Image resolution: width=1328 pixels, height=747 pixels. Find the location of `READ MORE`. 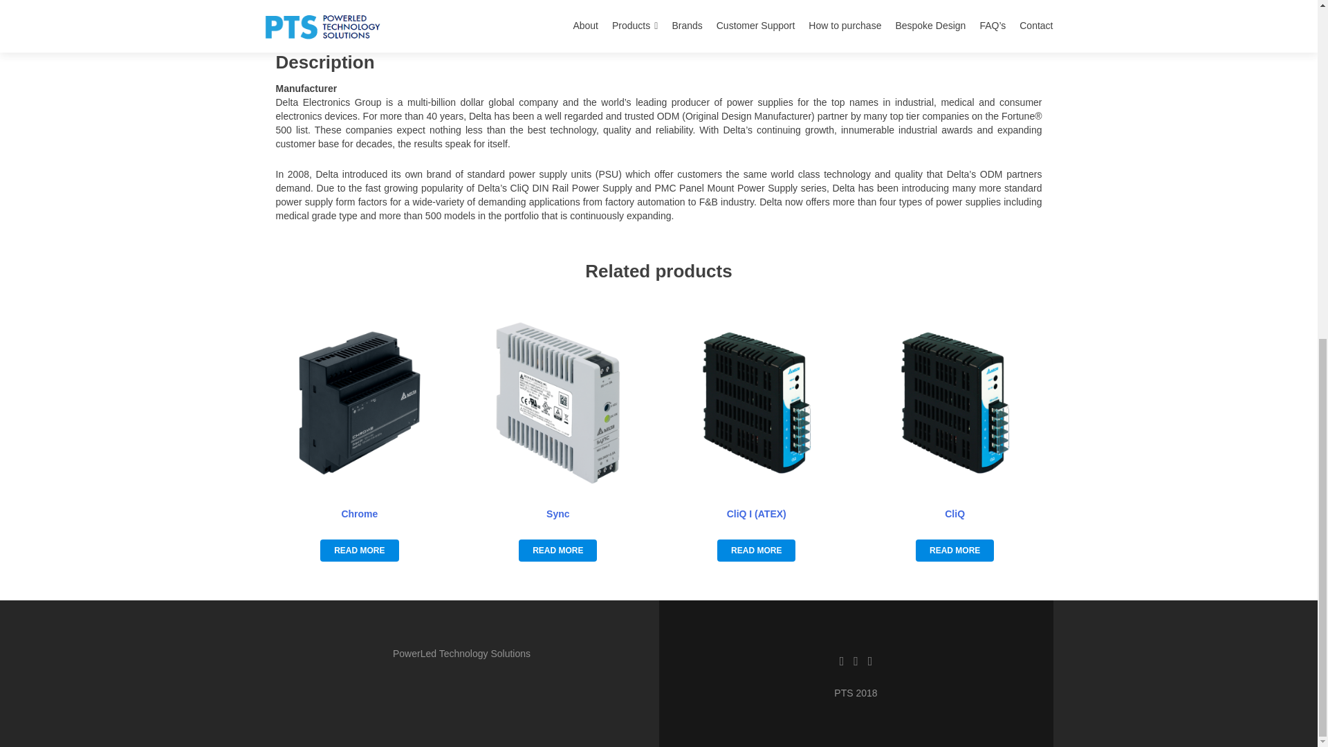

READ MORE is located at coordinates (359, 551).